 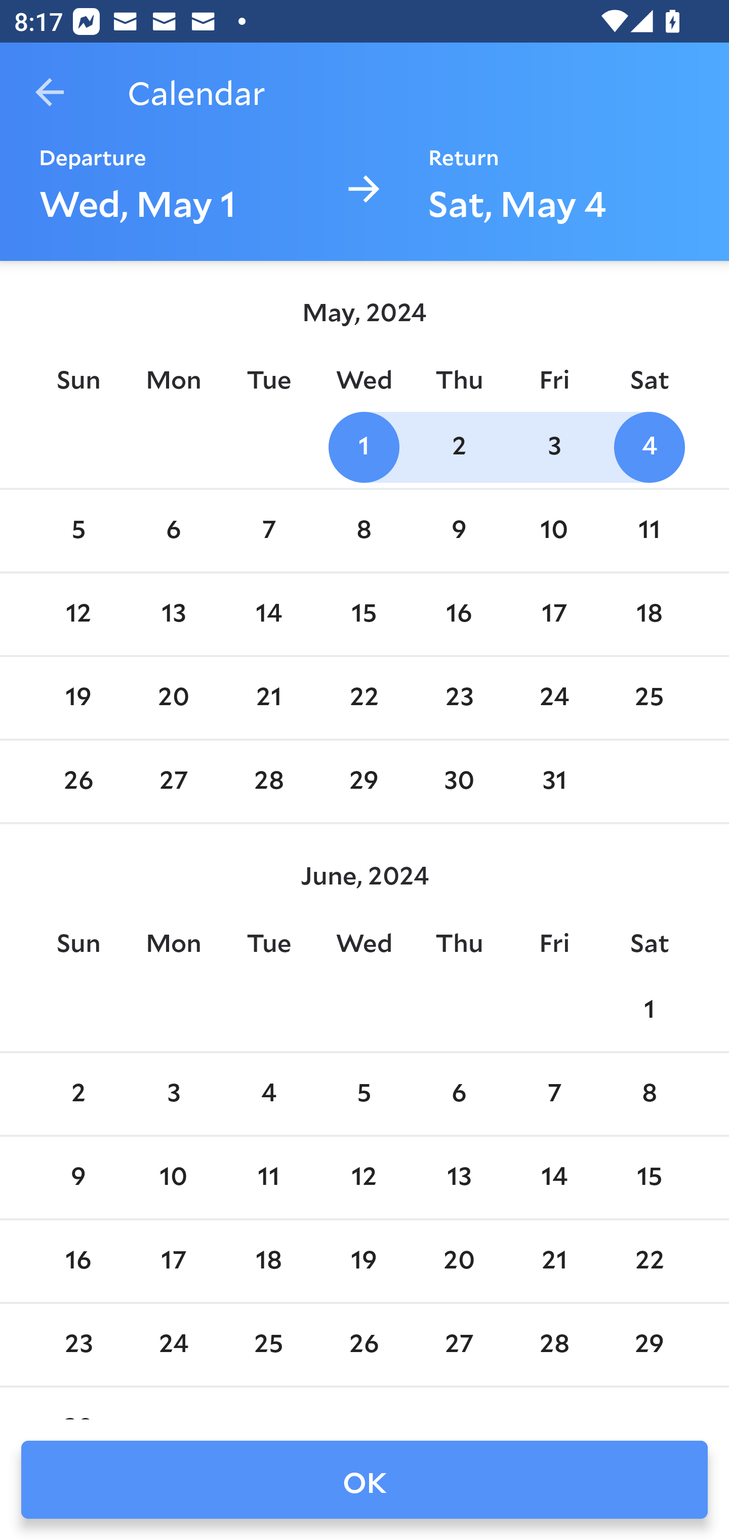 What do you see at coordinates (554, 531) in the screenshot?
I see `10` at bounding box center [554, 531].